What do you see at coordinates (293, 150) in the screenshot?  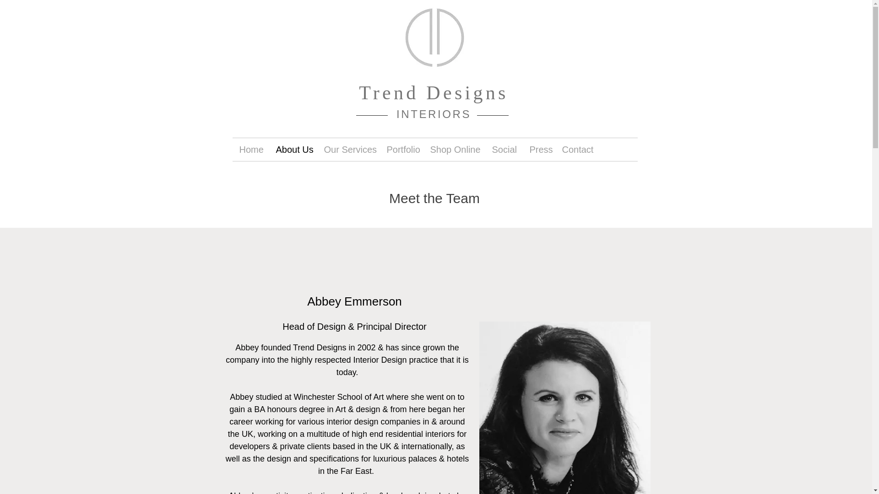 I see `About Us` at bounding box center [293, 150].